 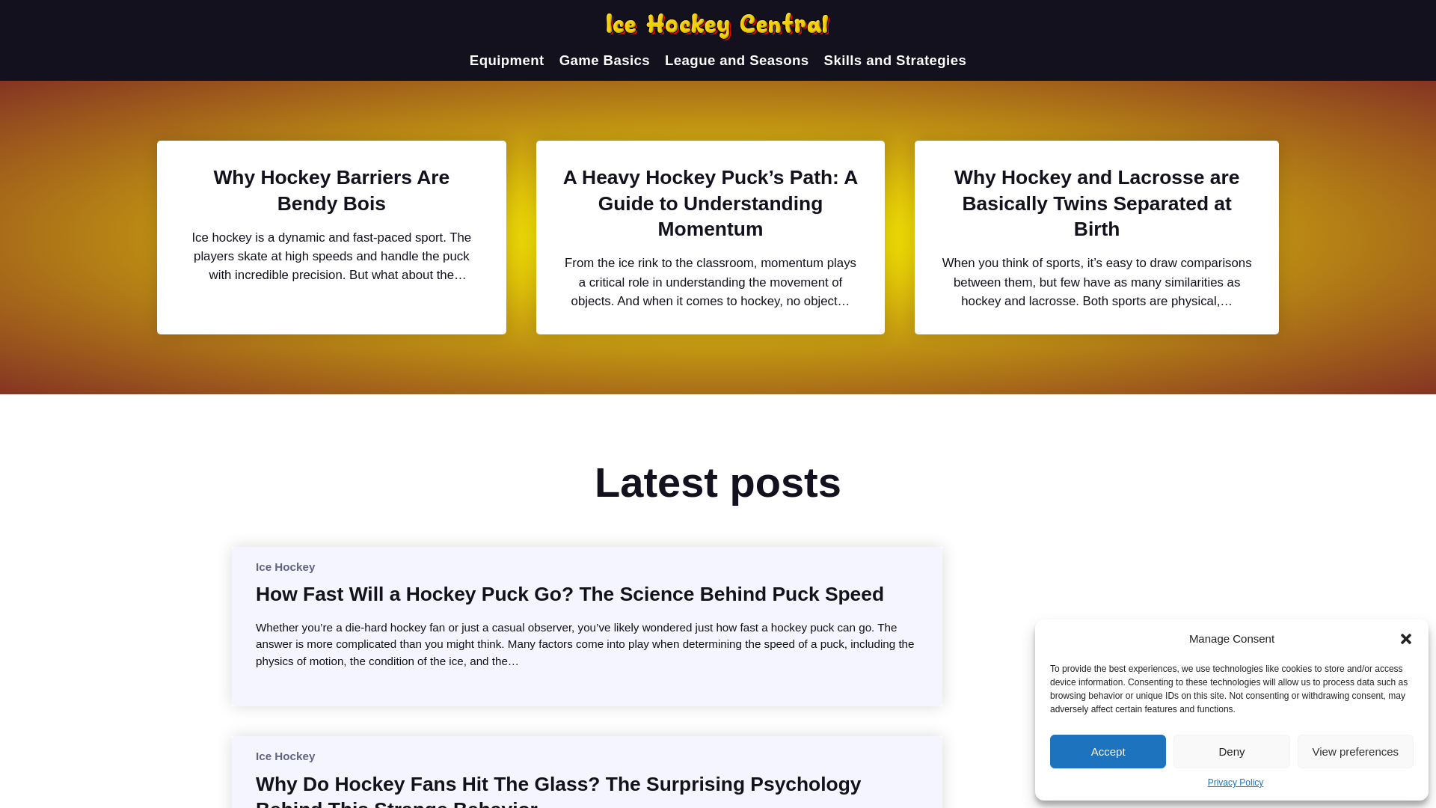 What do you see at coordinates (1355, 751) in the screenshot?
I see `View preferences` at bounding box center [1355, 751].